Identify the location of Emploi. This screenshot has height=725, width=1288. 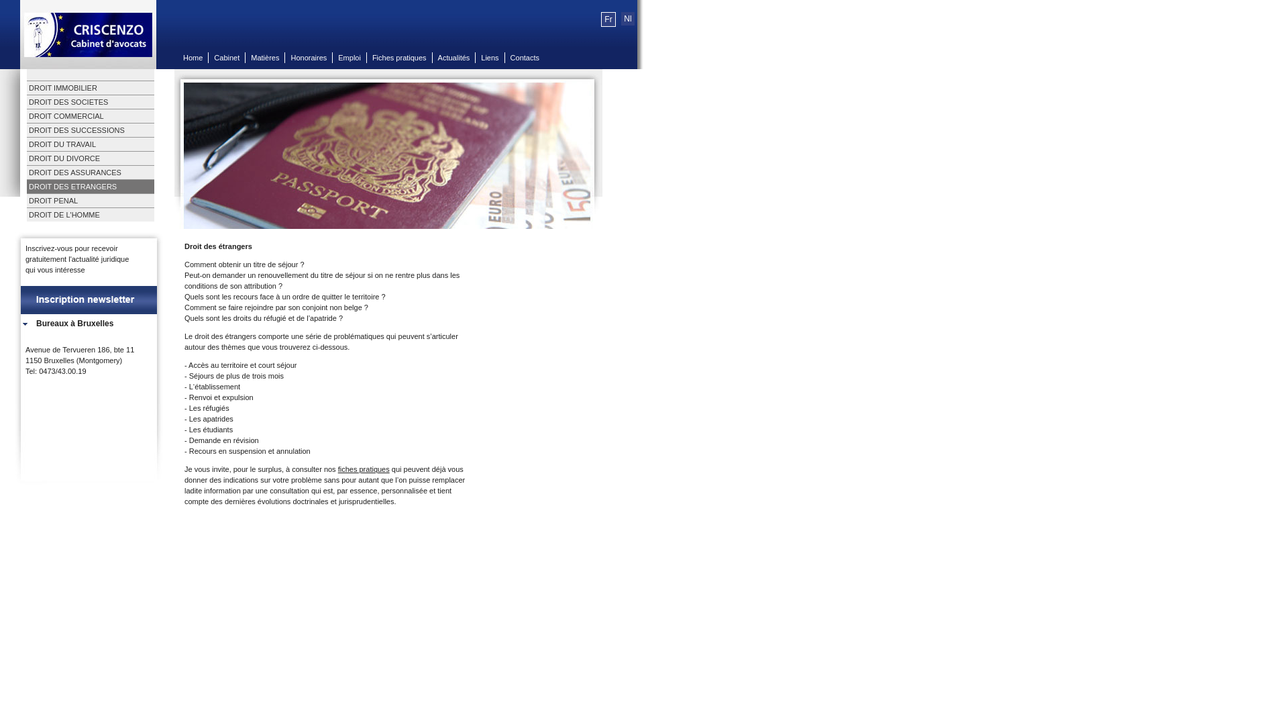
(350, 58).